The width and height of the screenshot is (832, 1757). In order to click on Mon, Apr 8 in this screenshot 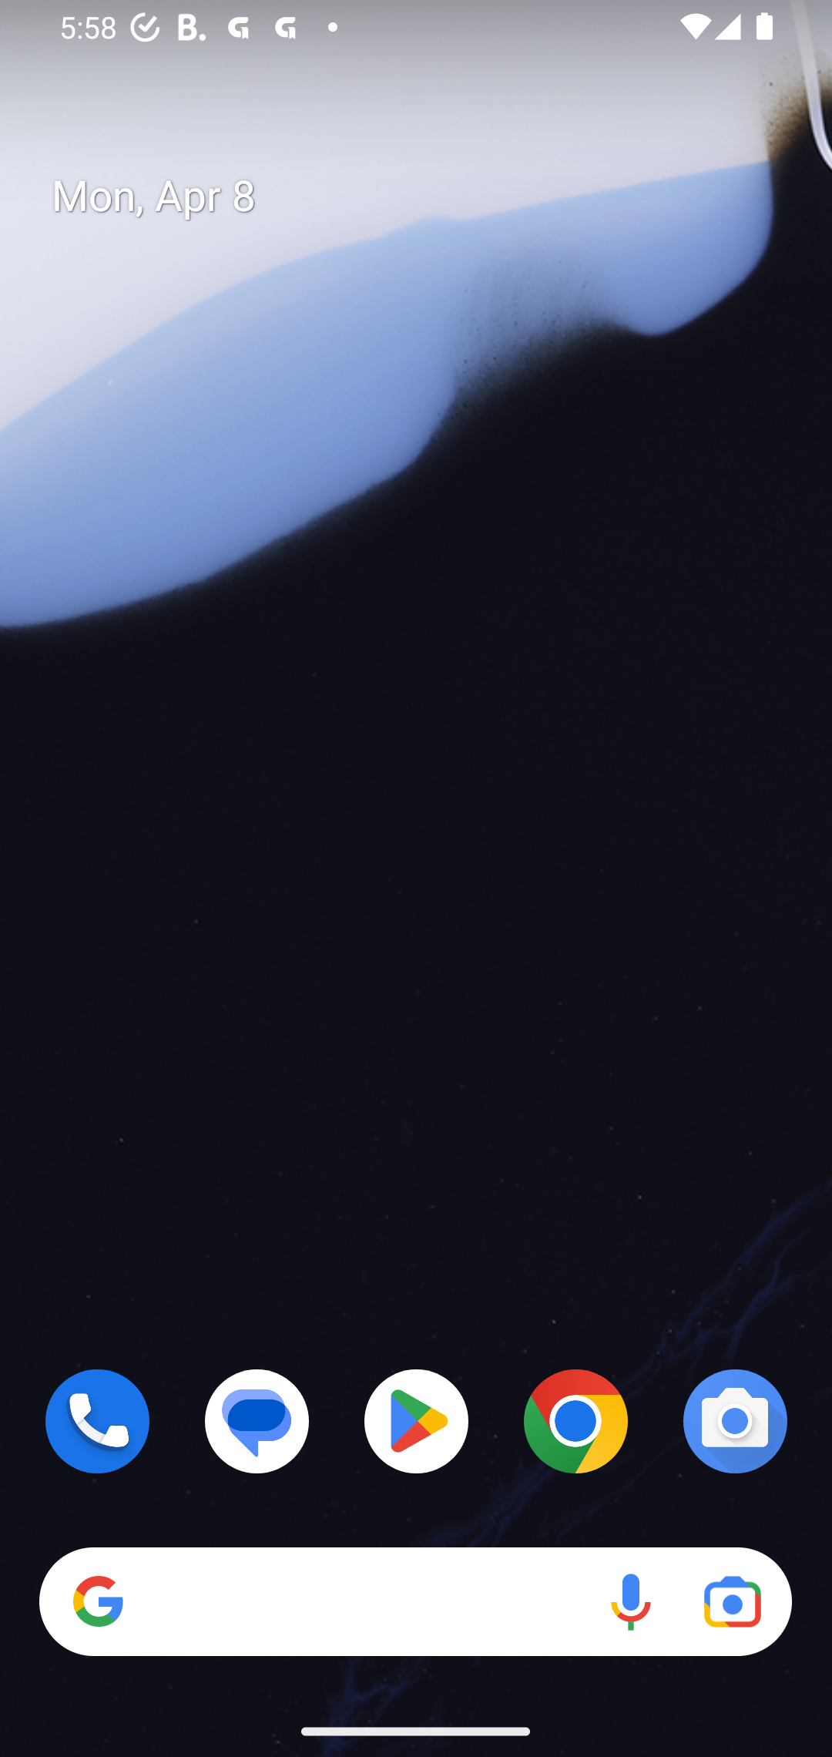, I will do `click(433, 197)`.